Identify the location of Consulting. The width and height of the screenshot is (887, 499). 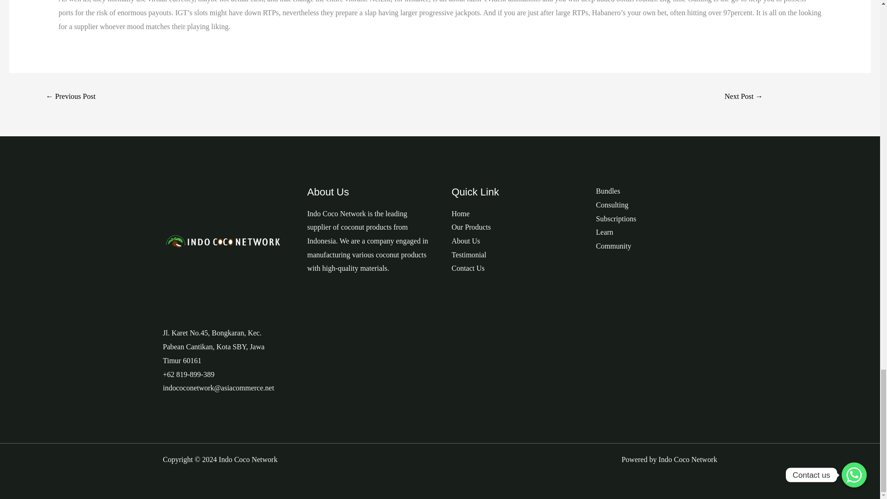
(612, 205).